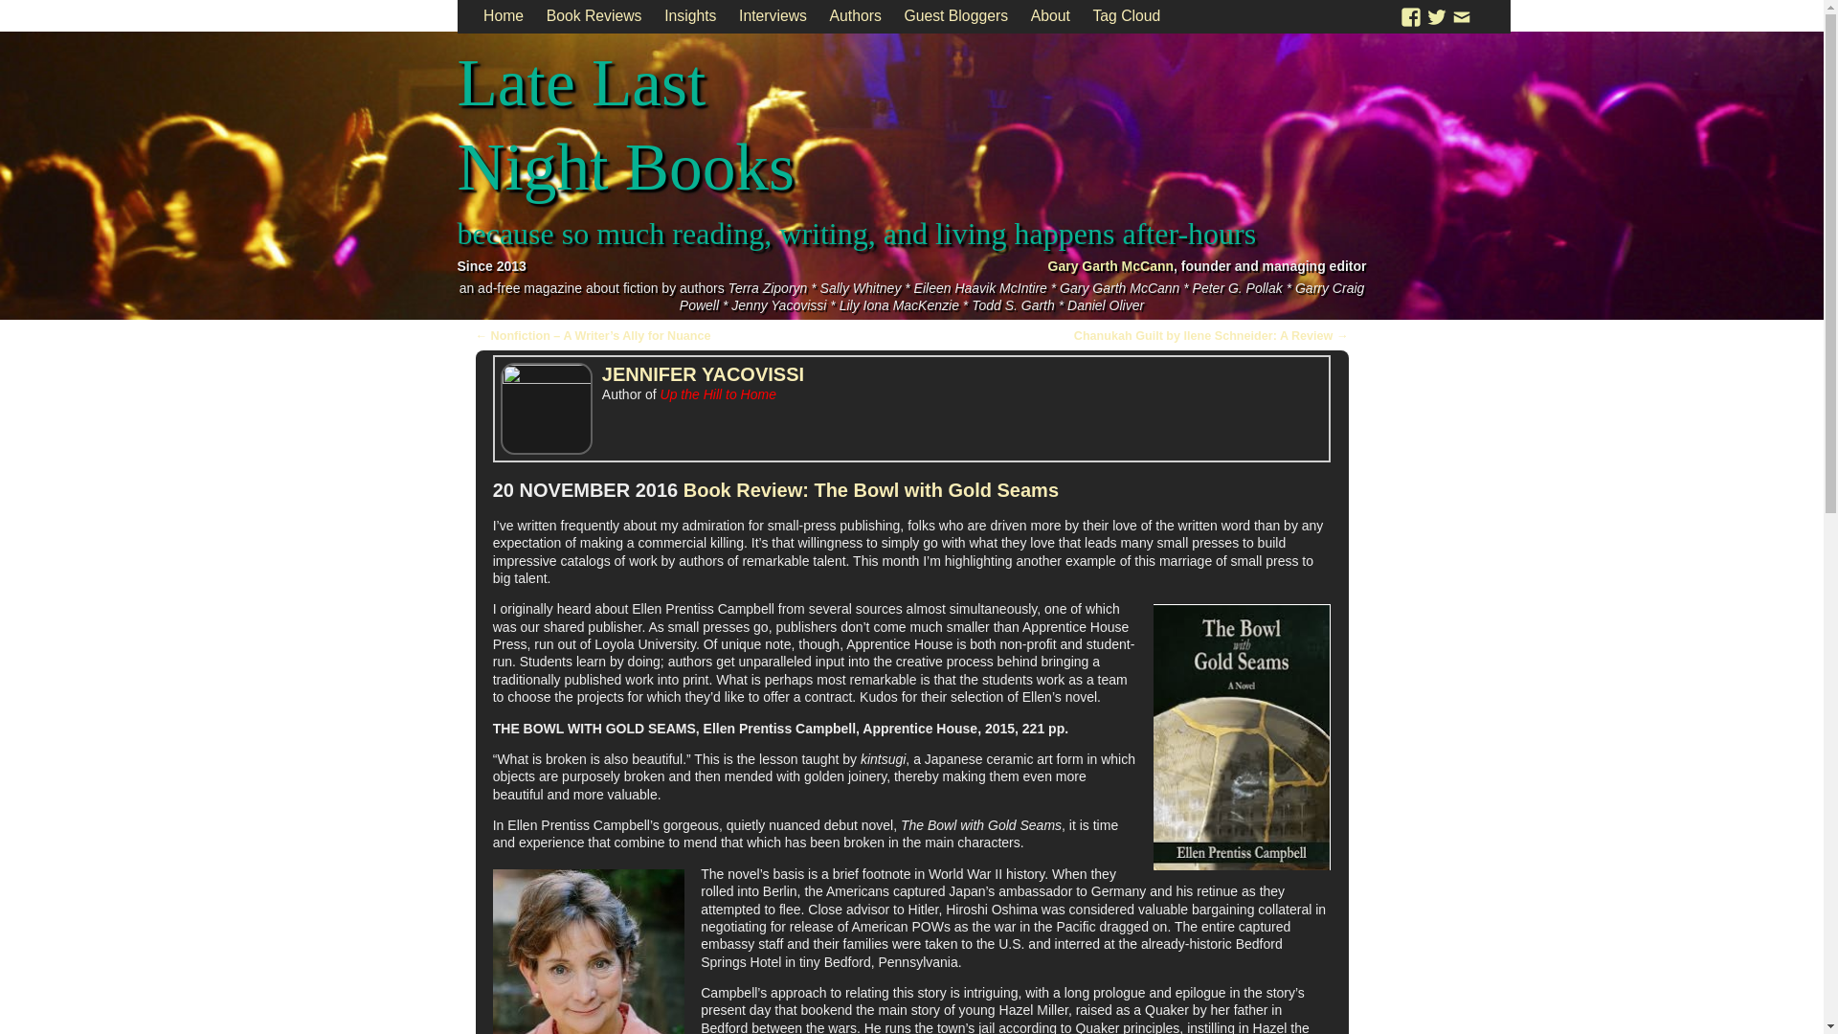 This screenshot has width=1838, height=1034. Describe the element at coordinates (856, 16) in the screenshot. I see `Authors` at that location.